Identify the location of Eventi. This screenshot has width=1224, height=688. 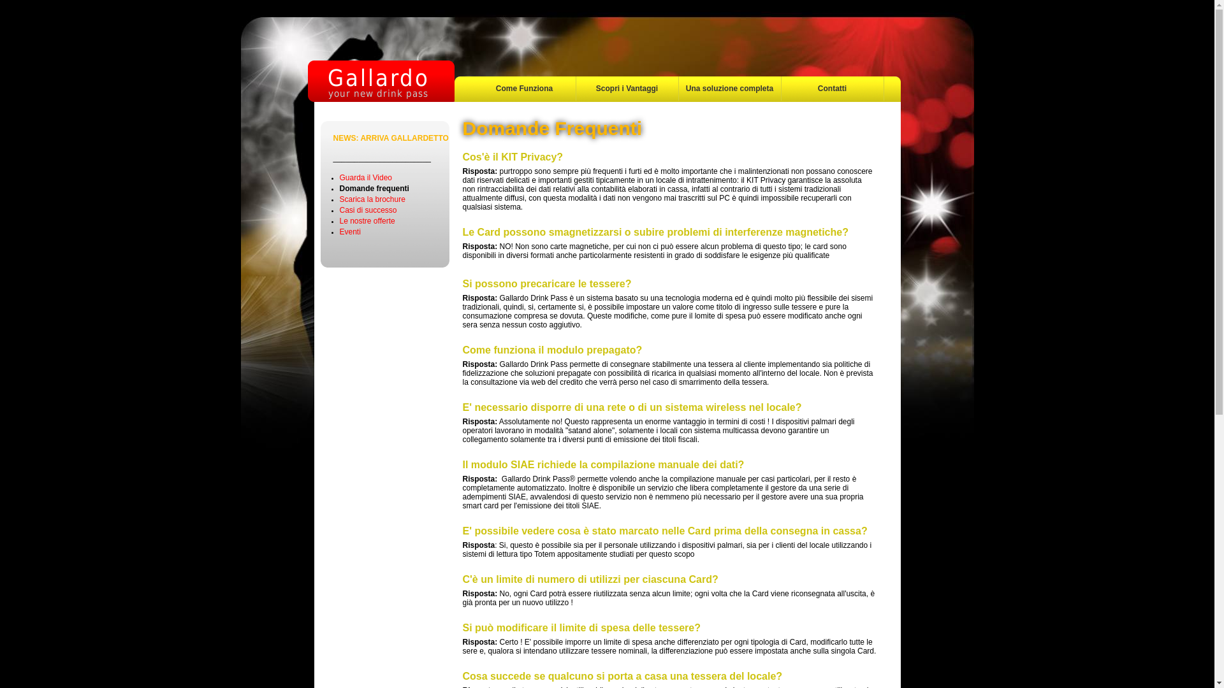
(349, 232).